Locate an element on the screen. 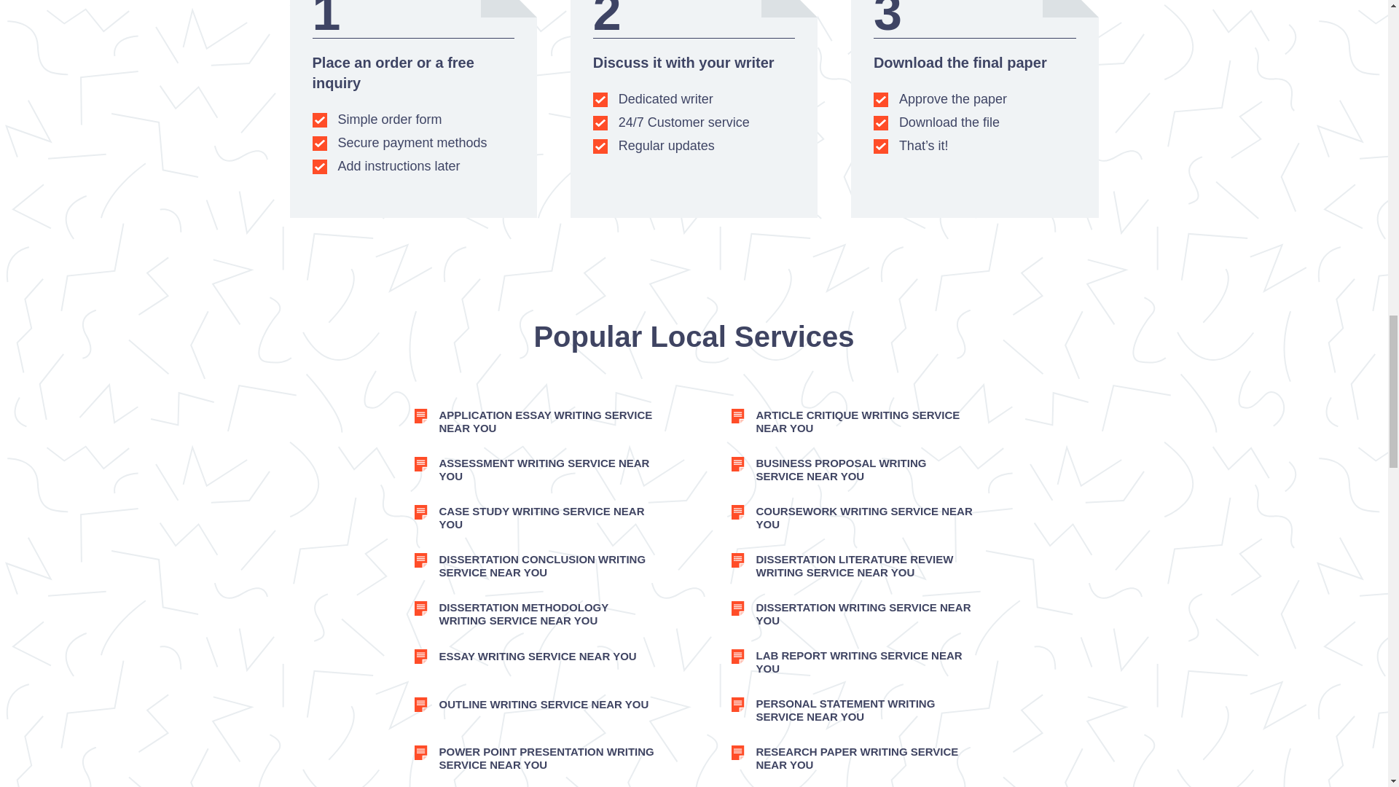 Image resolution: width=1399 pixels, height=787 pixels. COURSEWORK WRITING SERVICE NEAR YOU is located at coordinates (852, 518).